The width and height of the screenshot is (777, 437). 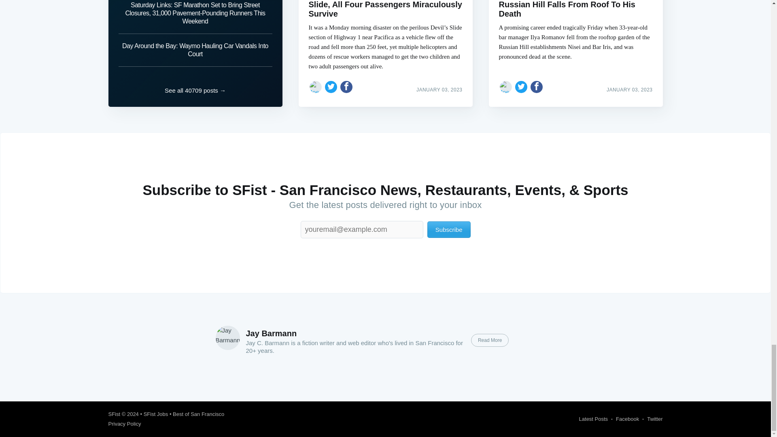 I want to click on Share on Twitter, so click(x=521, y=87).